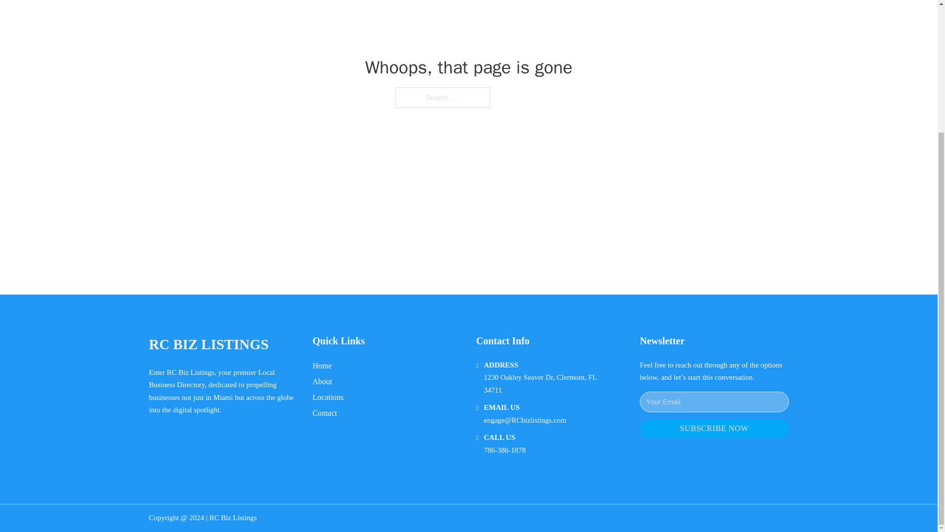  What do you see at coordinates (208, 344) in the screenshot?
I see `RC BIZ LISTINGS` at bounding box center [208, 344].